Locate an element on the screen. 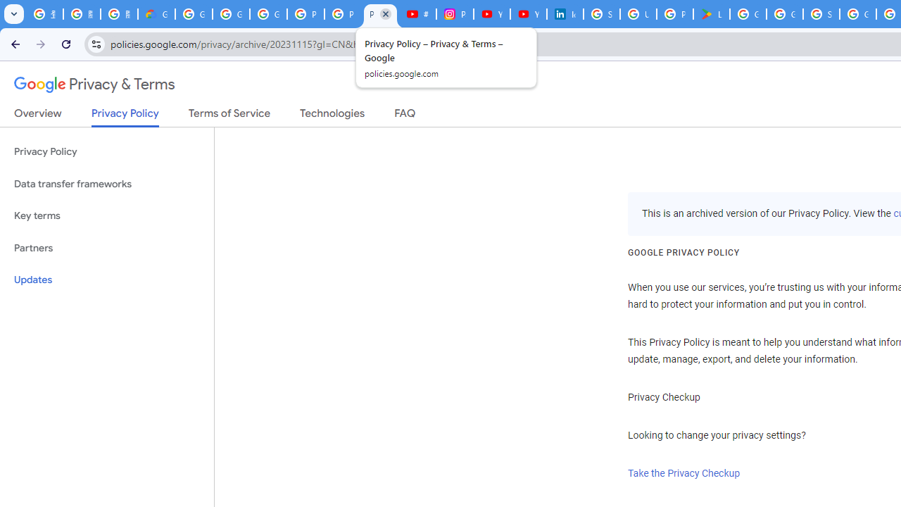 The height and width of the screenshot is (507, 901). YouTube Culture & Trends - On The Rise: Handcam Videos is located at coordinates (491, 14).